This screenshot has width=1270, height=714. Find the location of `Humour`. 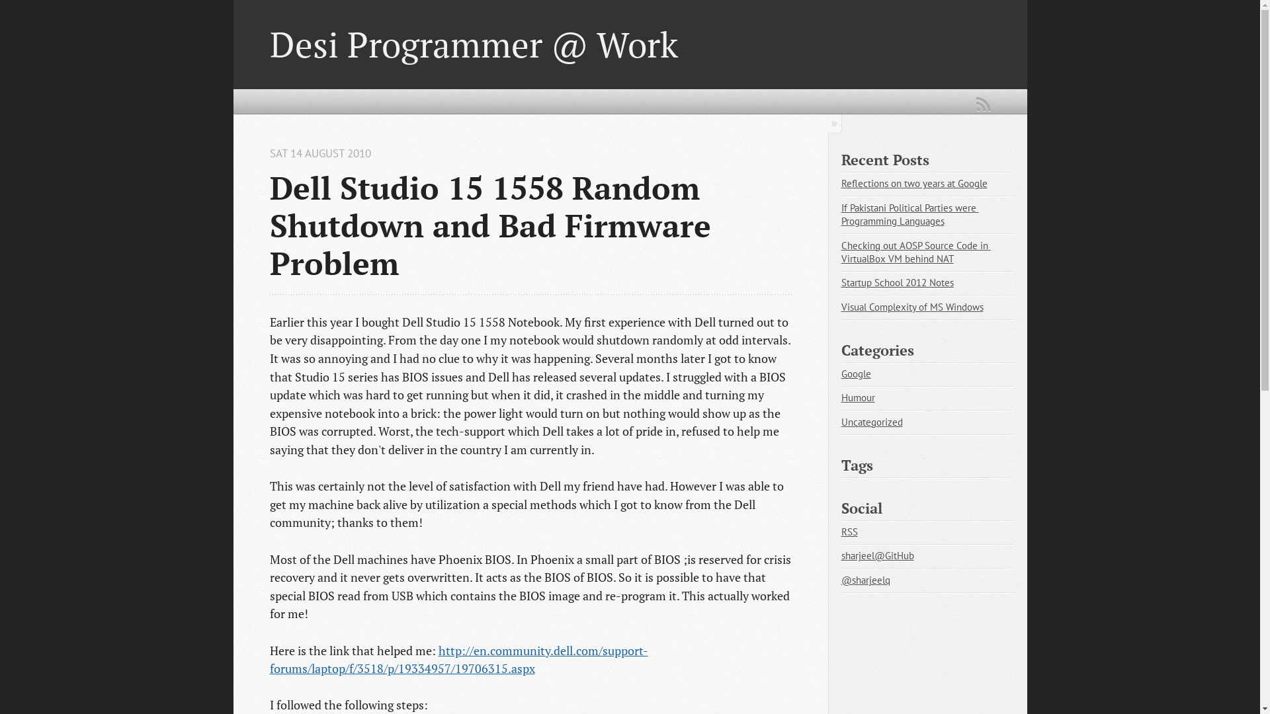

Humour is located at coordinates (859, 398).